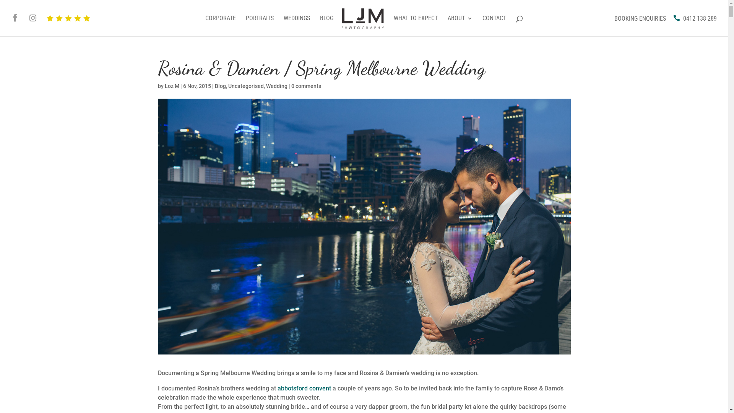 This screenshot has width=734, height=413. What do you see at coordinates (172, 86) in the screenshot?
I see `Loz M` at bounding box center [172, 86].